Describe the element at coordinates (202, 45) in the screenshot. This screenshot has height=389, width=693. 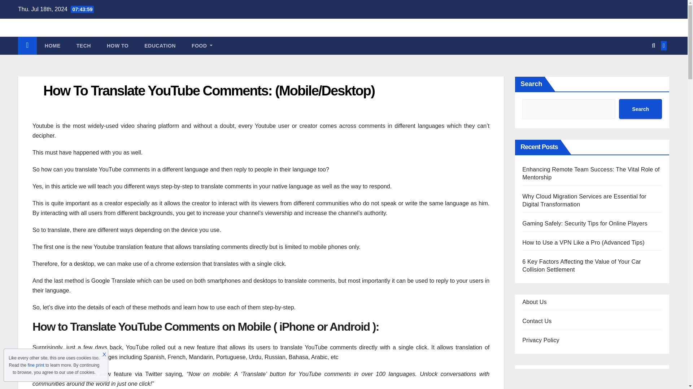
I see `Food` at that location.